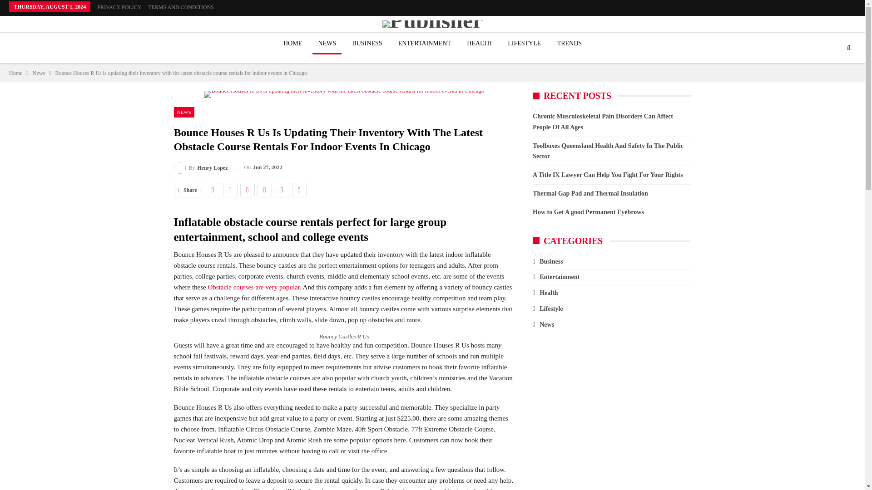 This screenshot has width=872, height=490. What do you see at coordinates (570, 44) in the screenshot?
I see `TRENDS` at bounding box center [570, 44].